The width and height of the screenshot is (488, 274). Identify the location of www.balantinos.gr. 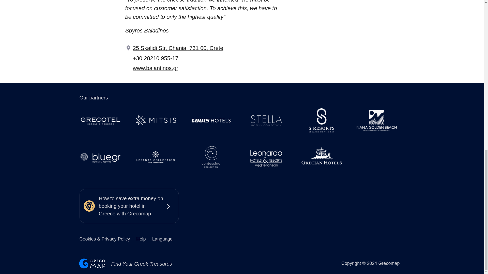
(155, 68).